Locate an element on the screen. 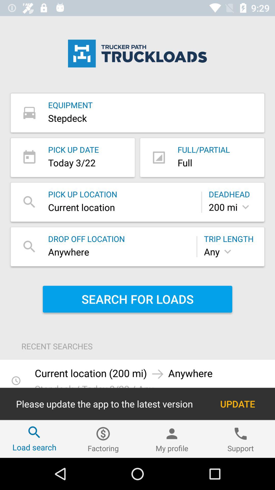  open the item next to the support is located at coordinates (172, 439).